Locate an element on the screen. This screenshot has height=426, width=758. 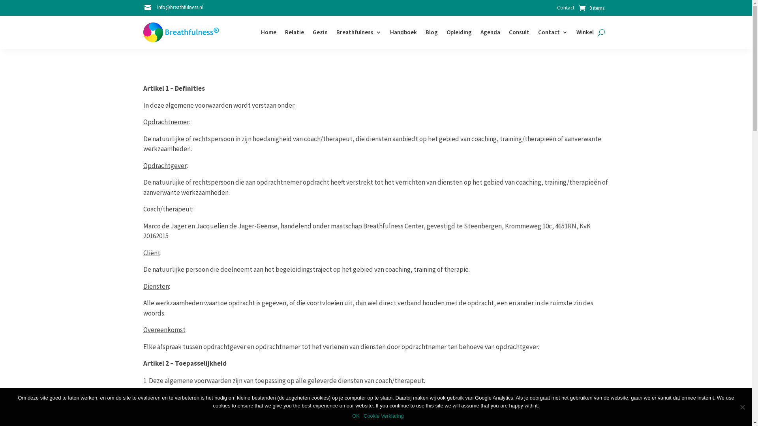
OK is located at coordinates (356, 416).